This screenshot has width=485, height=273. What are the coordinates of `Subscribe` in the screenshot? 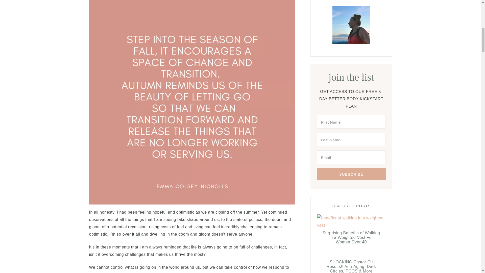 It's located at (351, 174).